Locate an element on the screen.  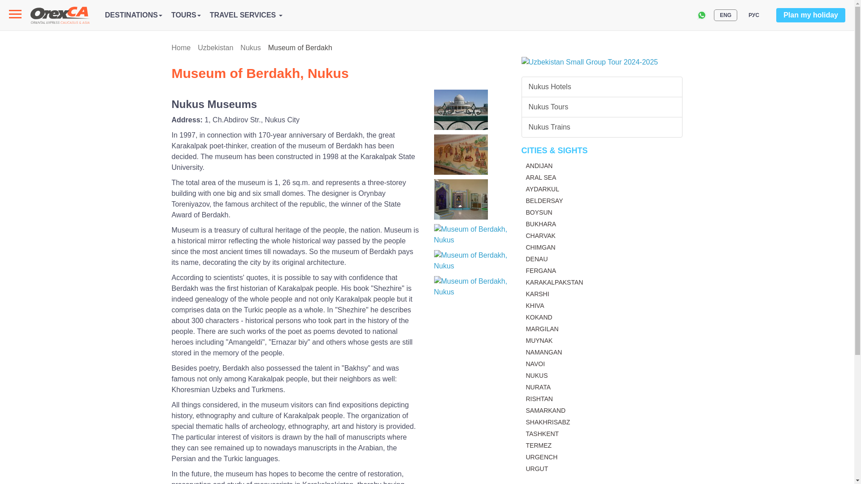
DESTINATIONS is located at coordinates (134, 15).